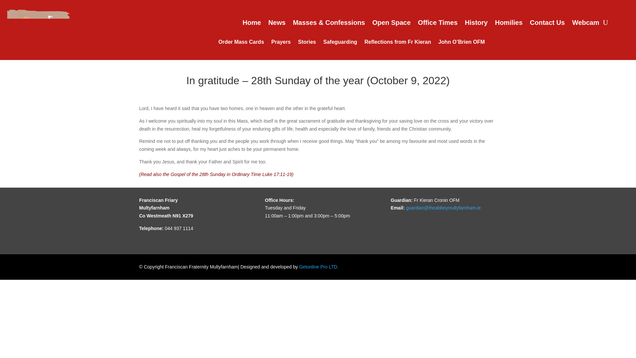 This screenshot has height=358, width=636. Describe the element at coordinates (340, 43) in the screenshot. I see `Safeguarding` at that location.